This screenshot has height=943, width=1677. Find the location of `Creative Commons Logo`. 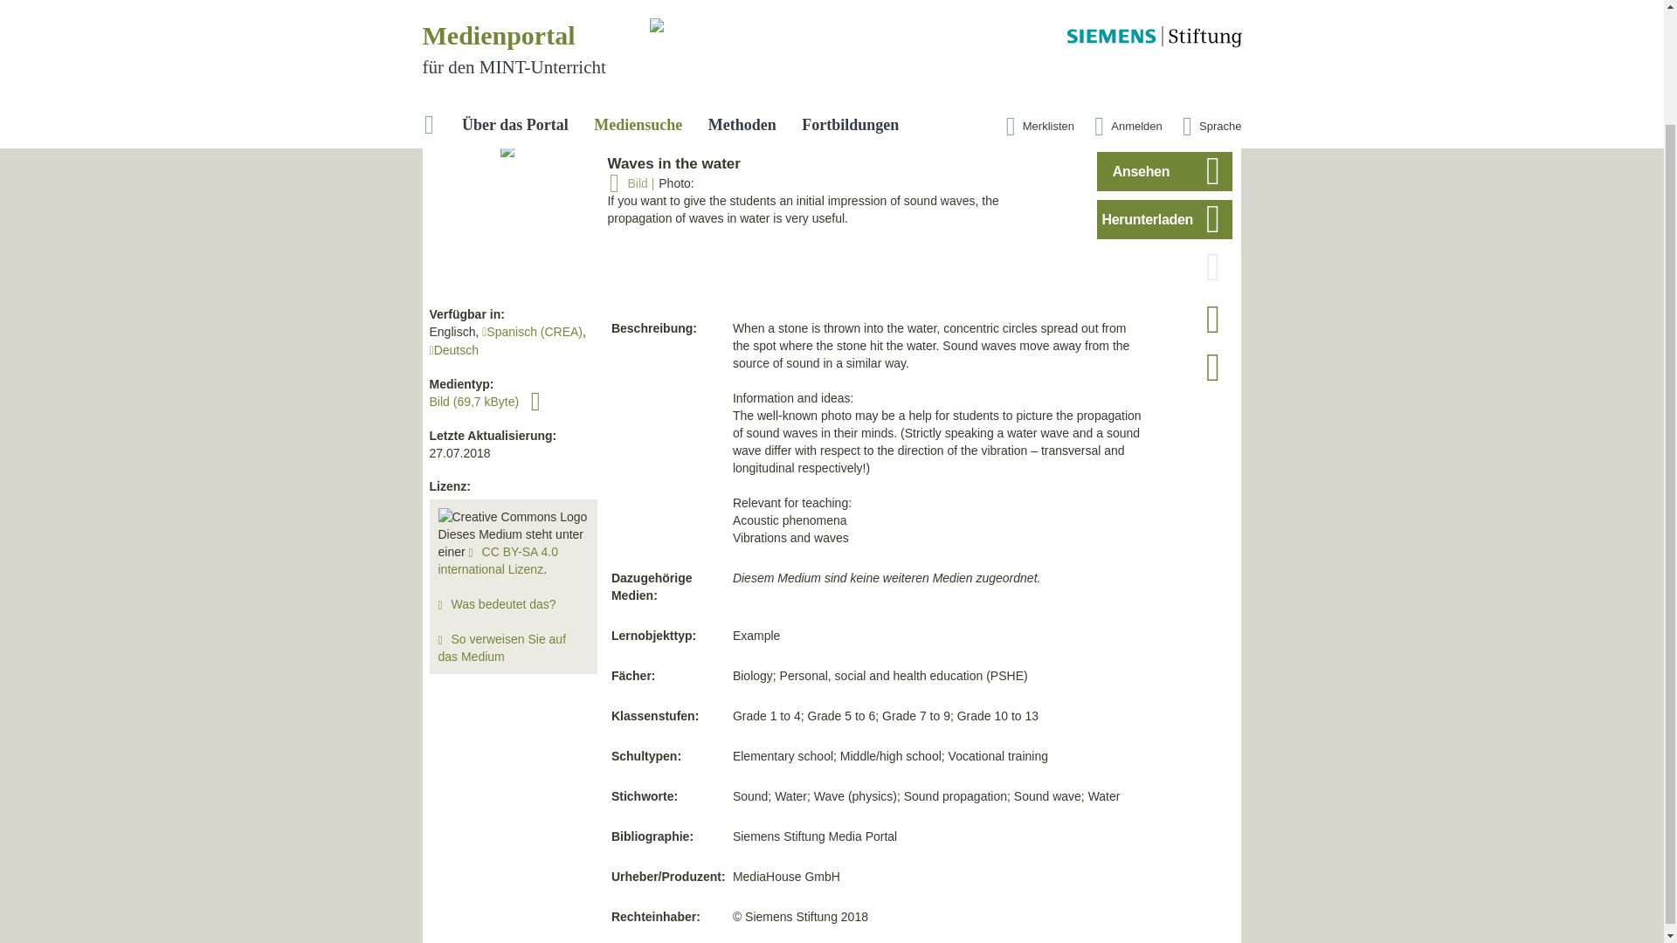

Creative Commons Logo is located at coordinates (513, 517).